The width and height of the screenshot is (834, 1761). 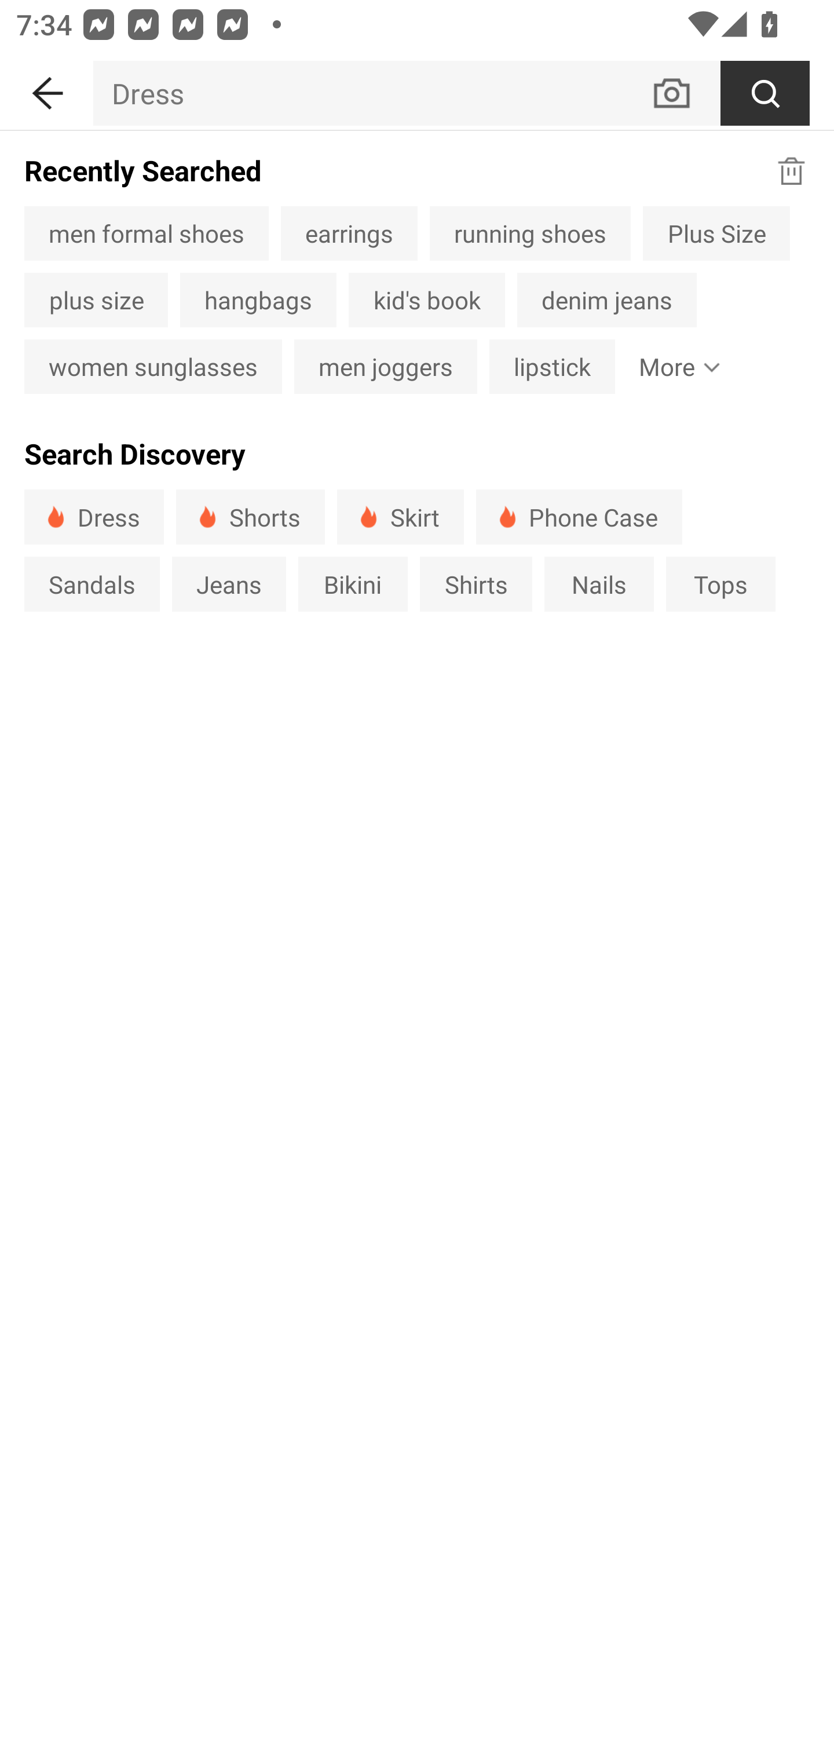 I want to click on plus size, so click(x=96, y=300).